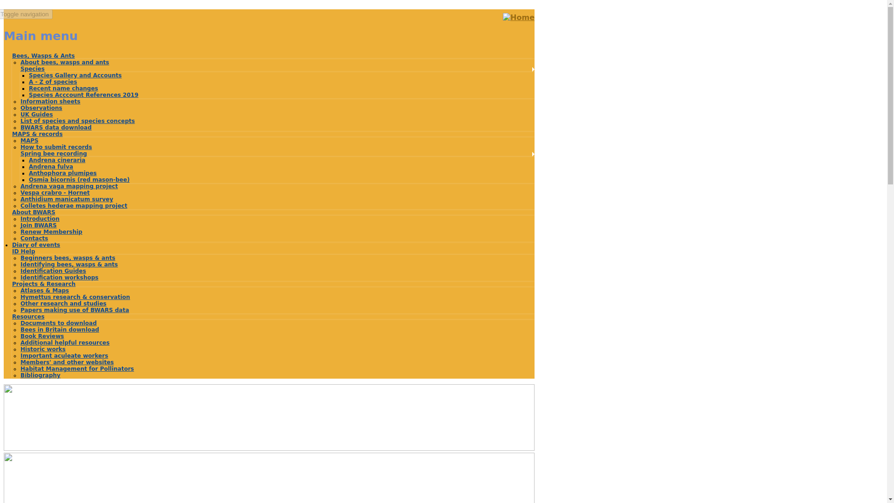 The height and width of the screenshot is (503, 894). Describe the element at coordinates (56, 127) in the screenshot. I see `BWARS data download` at that location.